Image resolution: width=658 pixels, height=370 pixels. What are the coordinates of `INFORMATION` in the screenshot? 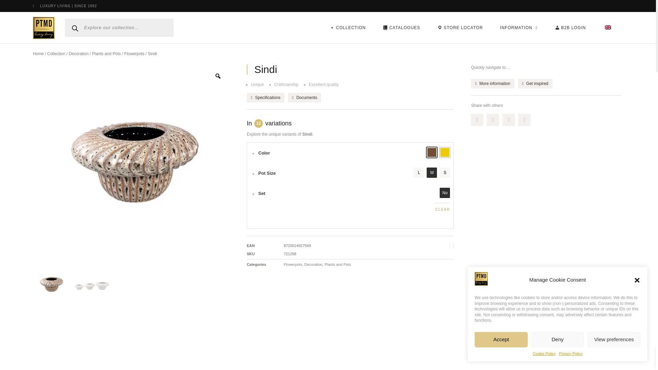 It's located at (519, 27).